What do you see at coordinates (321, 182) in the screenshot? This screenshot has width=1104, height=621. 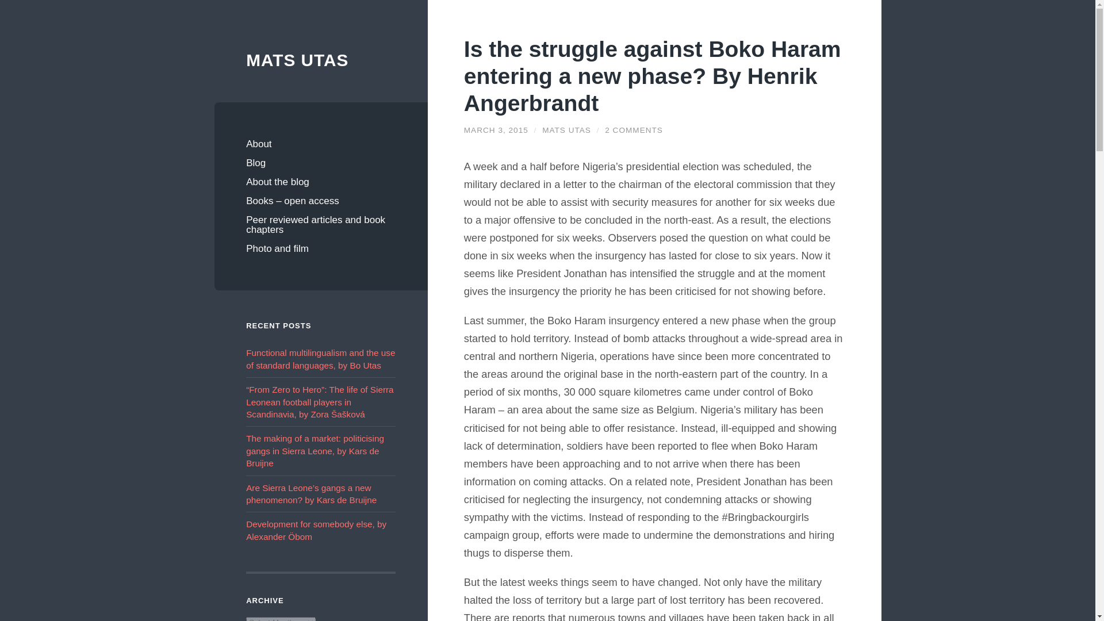 I see `About the blog` at bounding box center [321, 182].